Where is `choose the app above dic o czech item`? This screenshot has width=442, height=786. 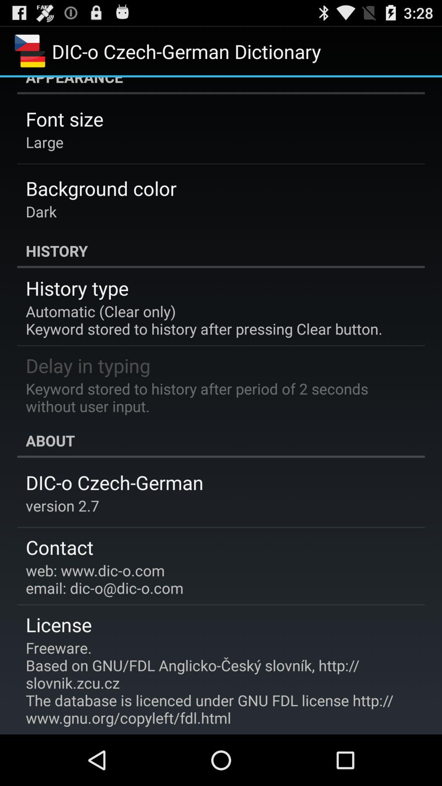
choose the app above dic o czech item is located at coordinates (221, 440).